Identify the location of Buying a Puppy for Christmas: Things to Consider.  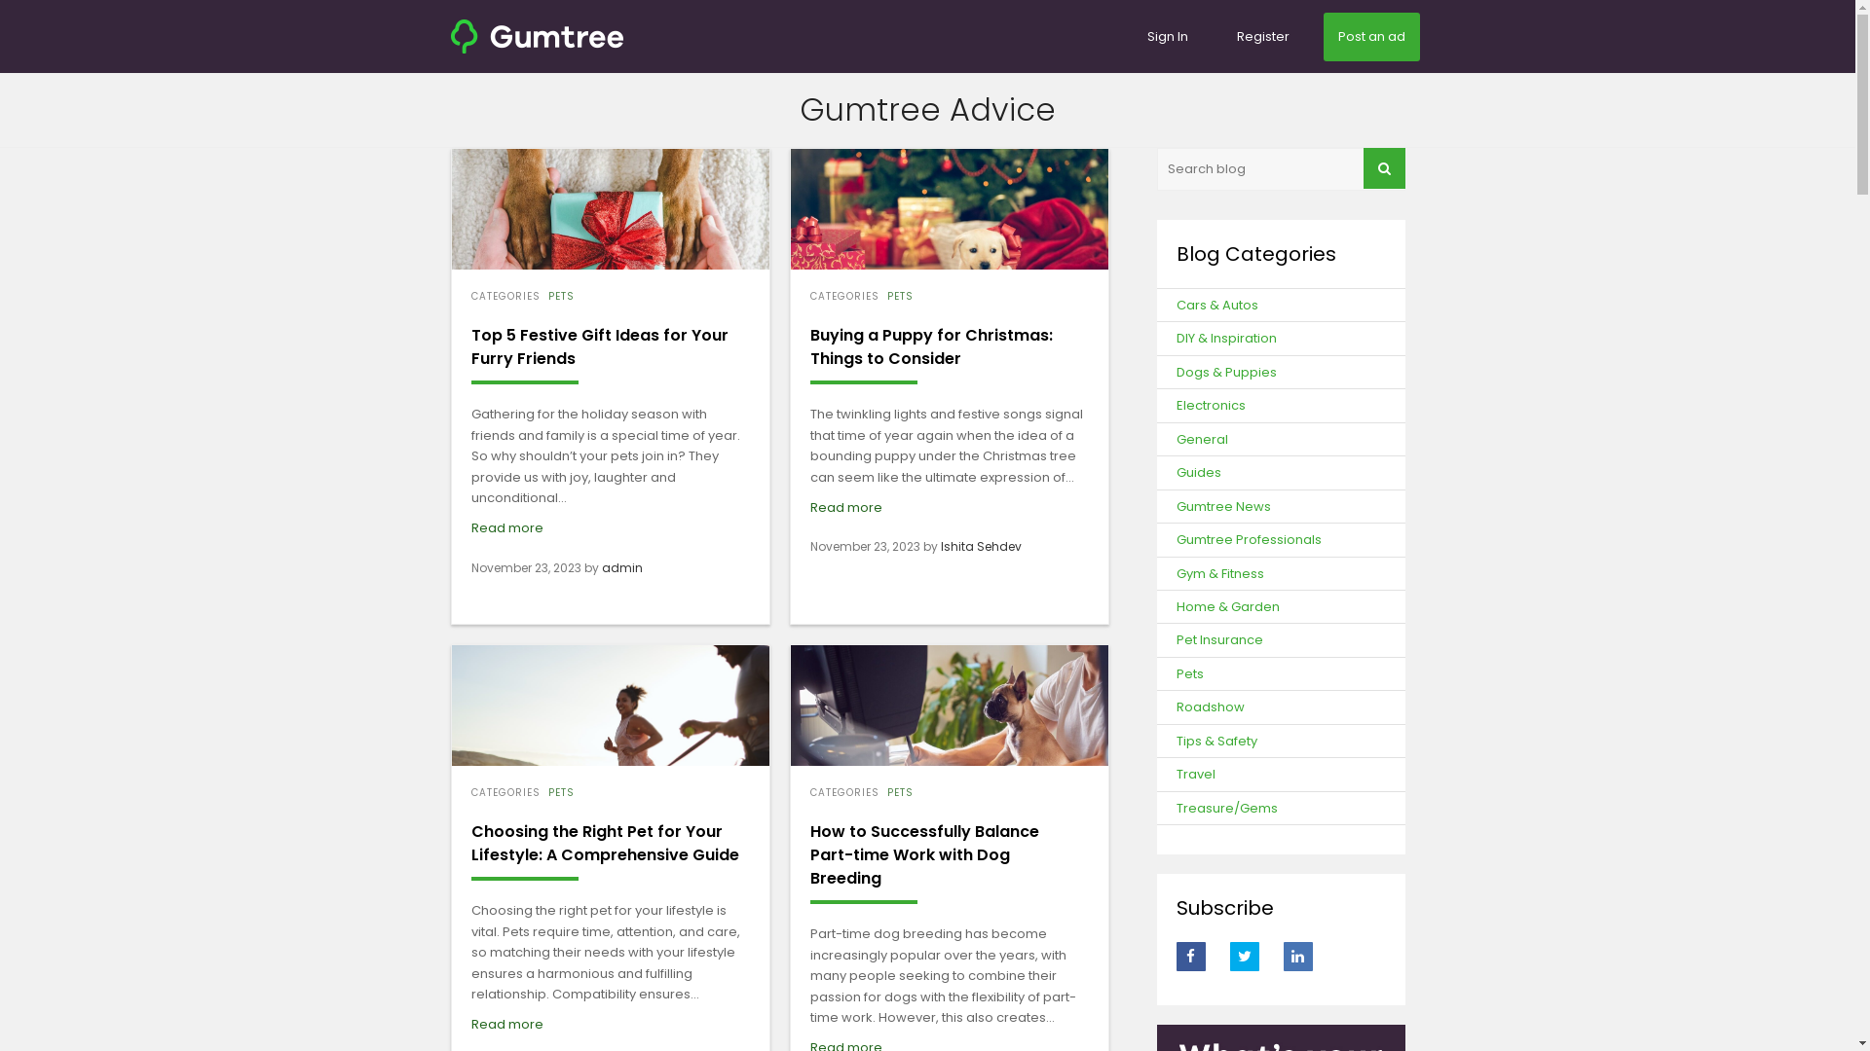
(931, 346).